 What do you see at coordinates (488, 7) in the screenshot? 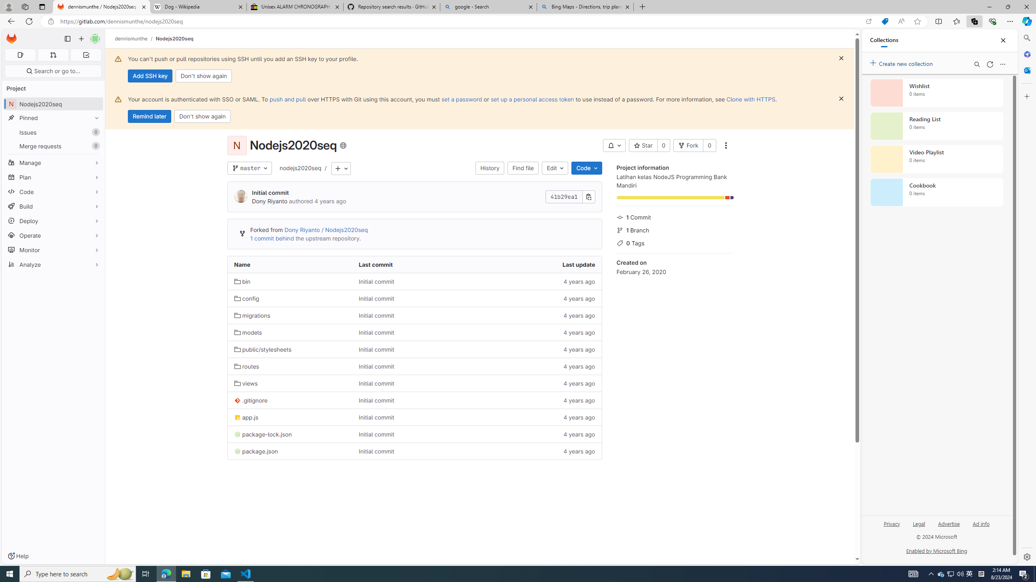
I see `google - Search` at bounding box center [488, 7].